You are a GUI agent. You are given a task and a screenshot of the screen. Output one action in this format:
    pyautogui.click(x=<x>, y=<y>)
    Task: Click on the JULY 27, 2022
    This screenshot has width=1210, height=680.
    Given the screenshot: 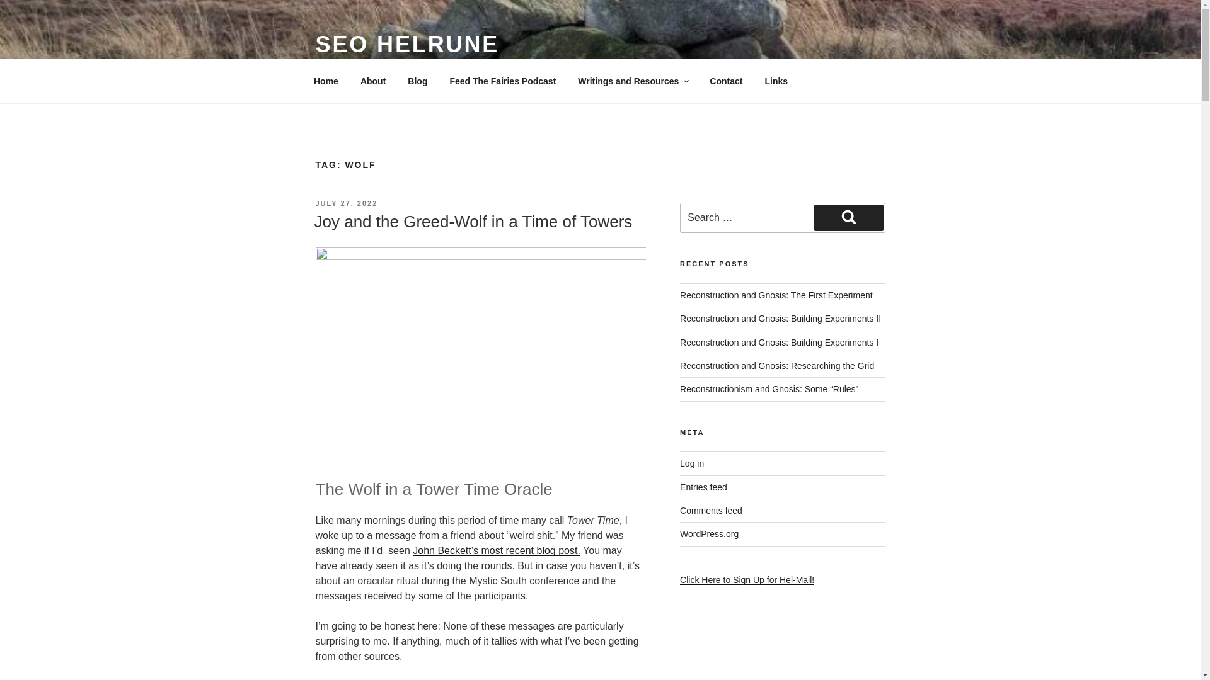 What is the action you would take?
    pyautogui.click(x=346, y=203)
    